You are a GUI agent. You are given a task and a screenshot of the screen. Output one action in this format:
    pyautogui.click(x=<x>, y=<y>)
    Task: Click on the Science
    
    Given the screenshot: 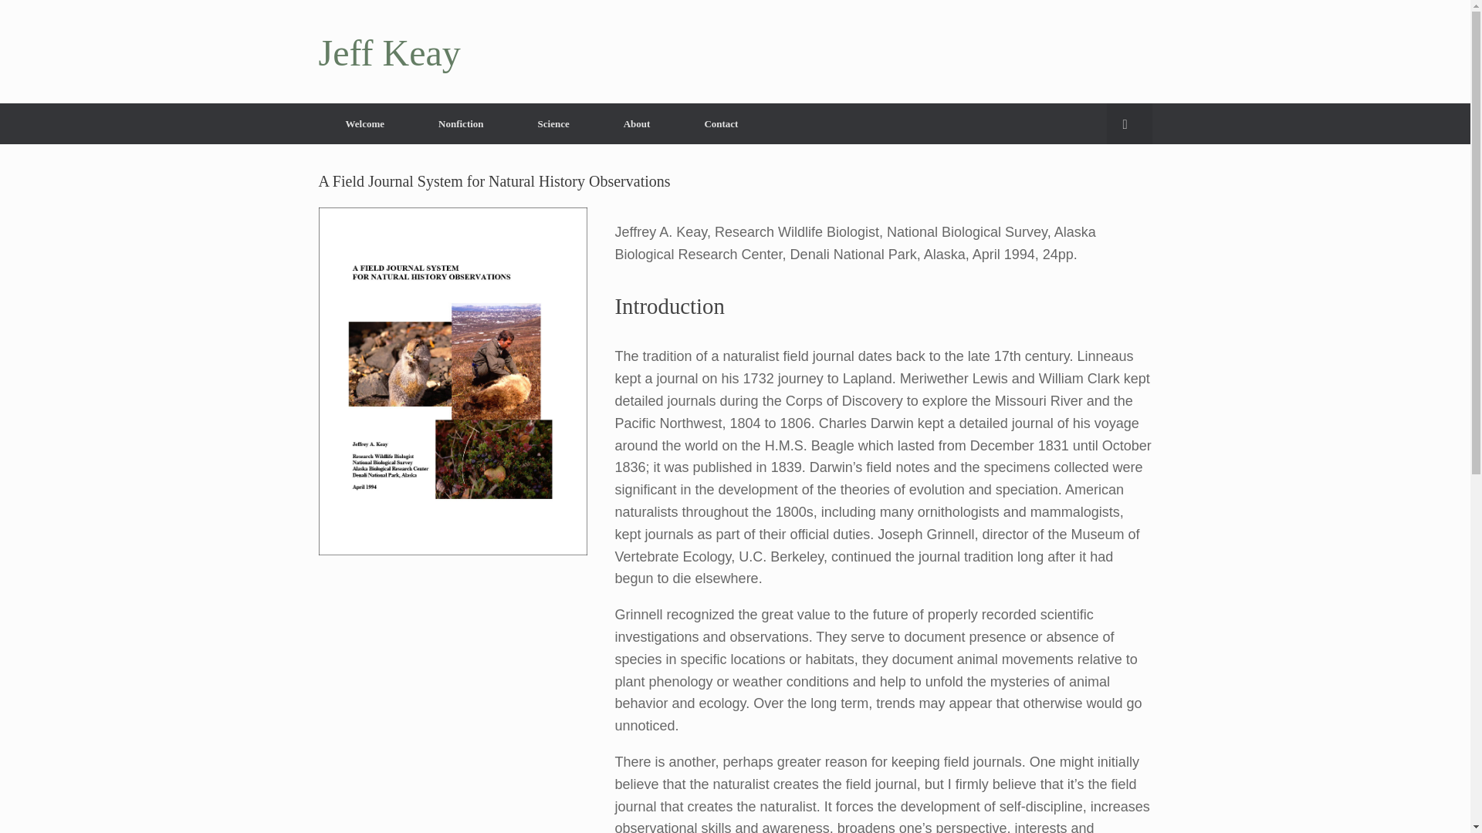 What is the action you would take?
    pyautogui.click(x=554, y=123)
    